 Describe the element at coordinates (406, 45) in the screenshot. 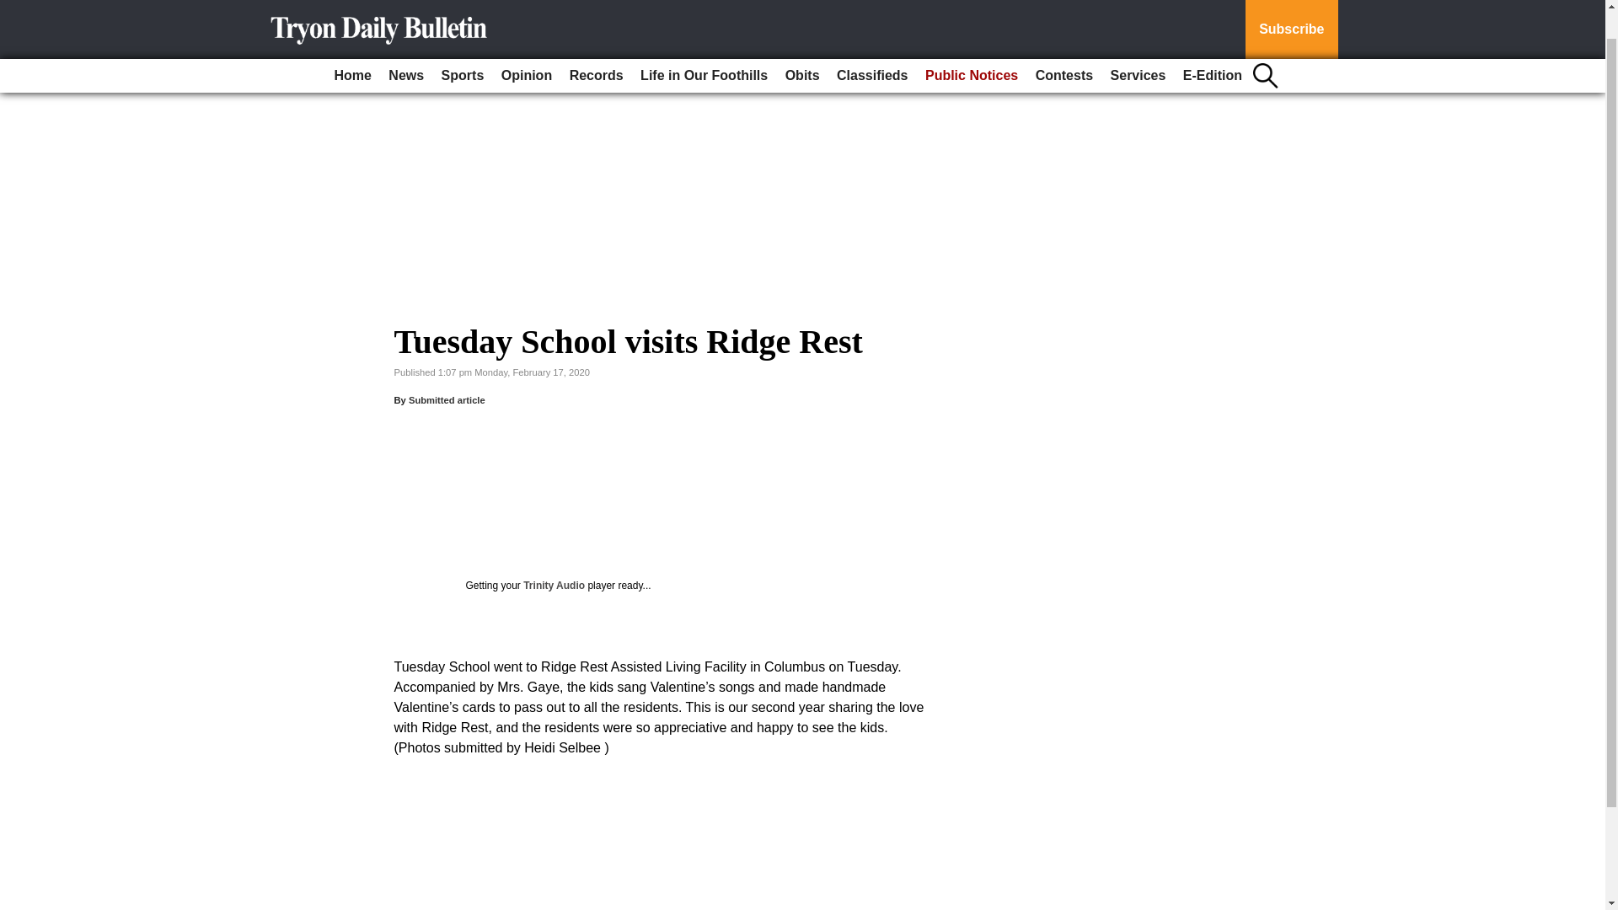

I see `News` at that location.